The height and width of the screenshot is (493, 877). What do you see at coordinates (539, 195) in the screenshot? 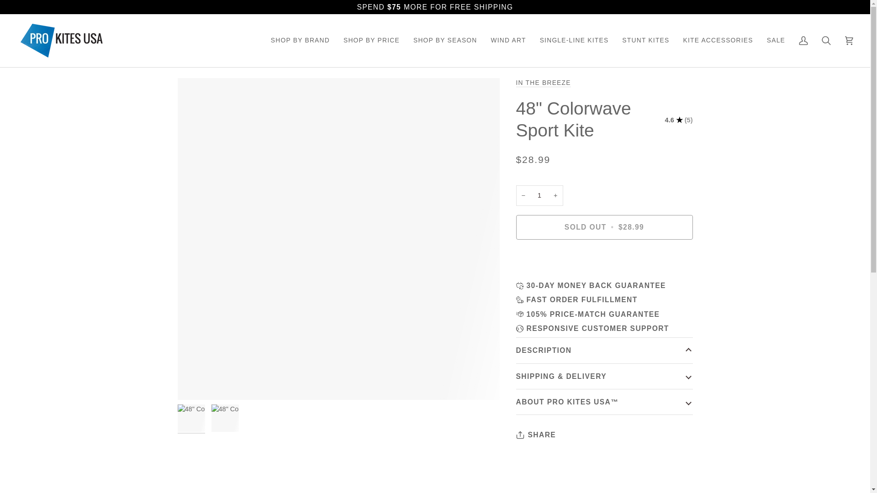
I see `1` at bounding box center [539, 195].